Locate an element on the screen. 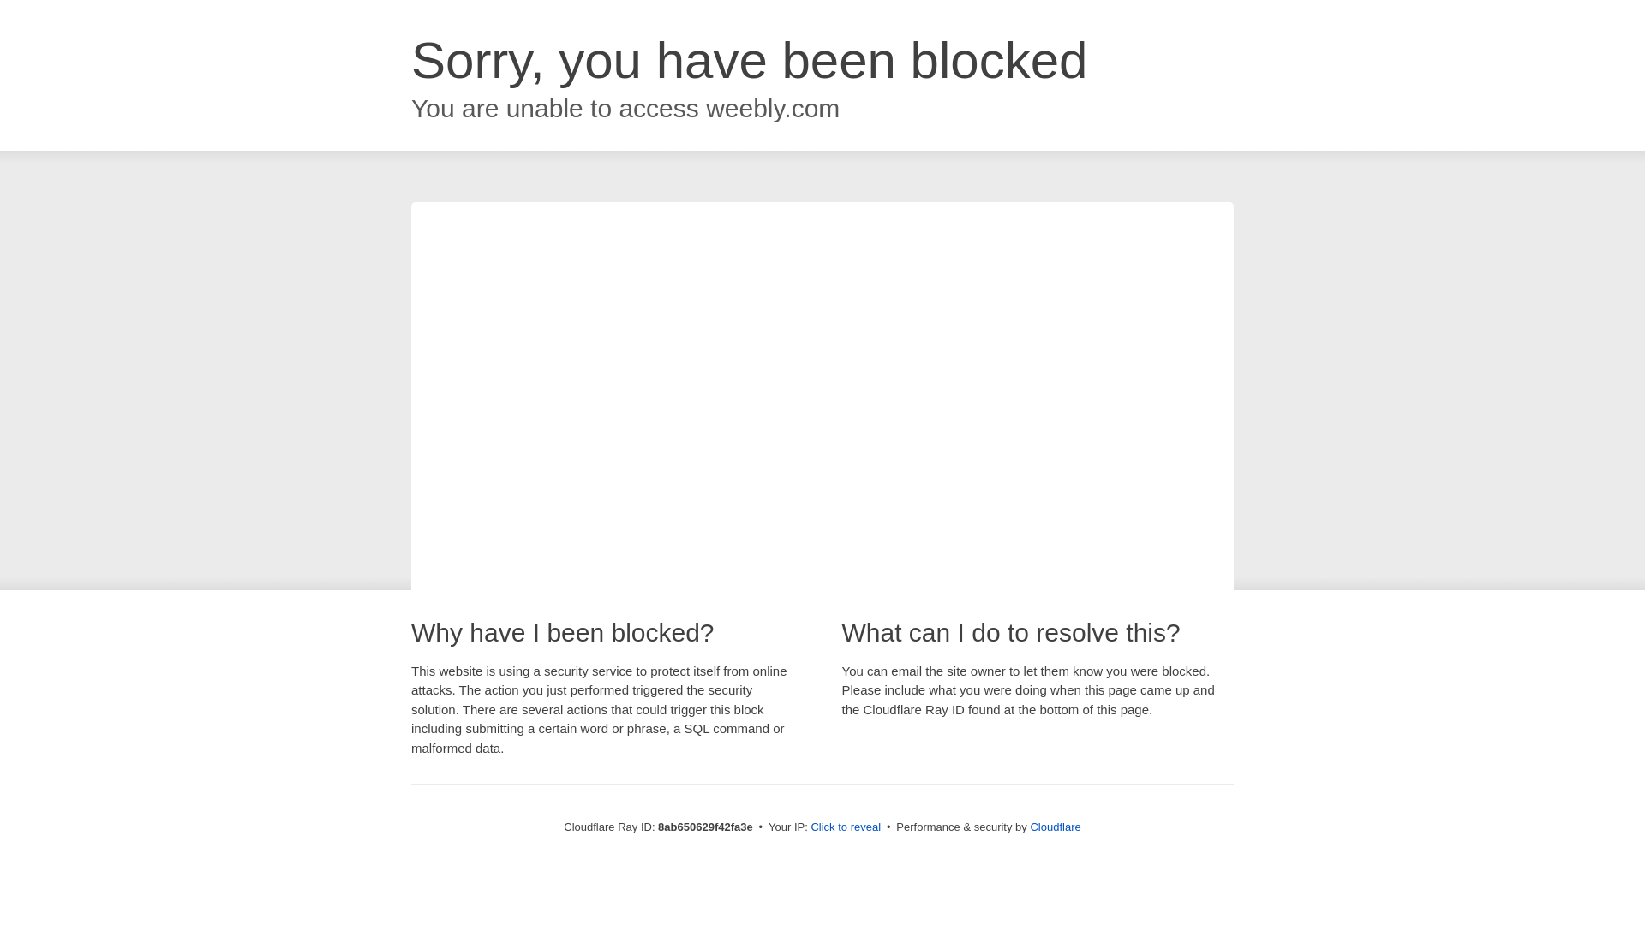 The image size is (1645, 925). Cloudflare is located at coordinates (1055, 827).